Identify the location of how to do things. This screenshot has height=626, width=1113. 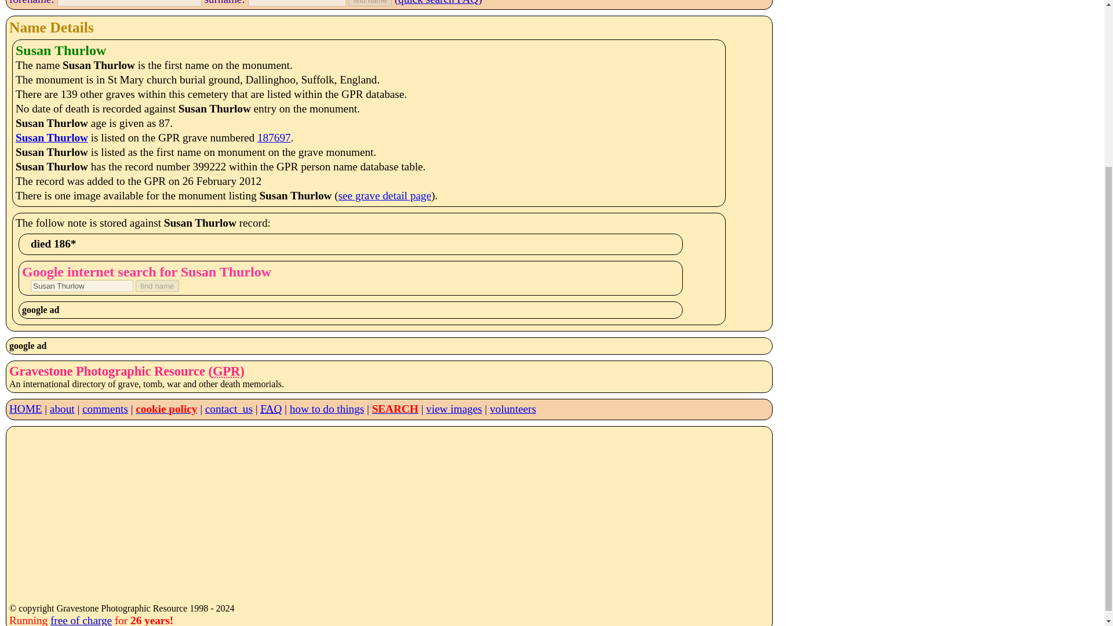
(326, 409).